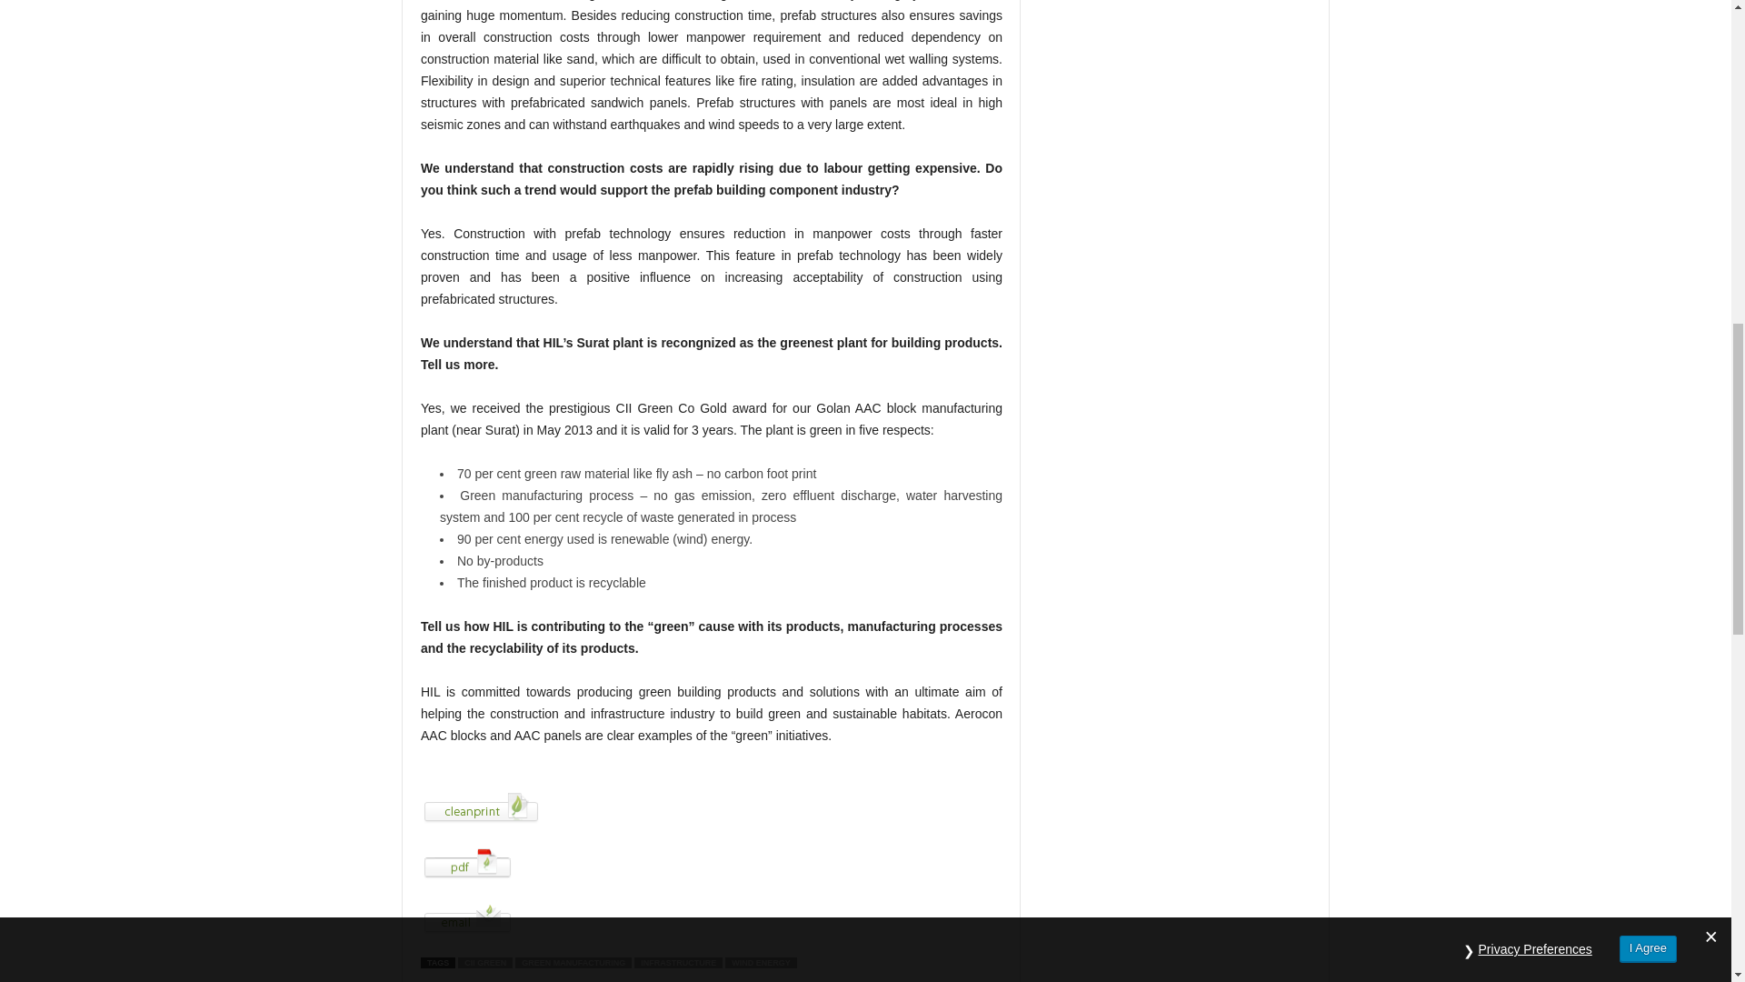 Image resolution: width=1745 pixels, height=982 pixels. Describe the element at coordinates (678, 962) in the screenshot. I see `INFRASTRUCTURE` at that location.